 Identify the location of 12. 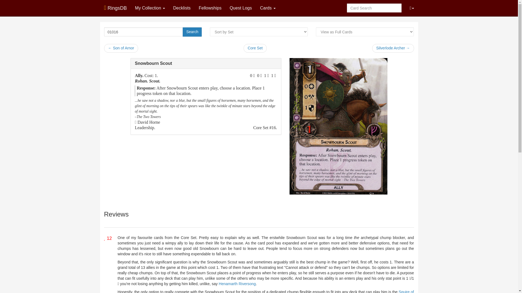
(108, 238).